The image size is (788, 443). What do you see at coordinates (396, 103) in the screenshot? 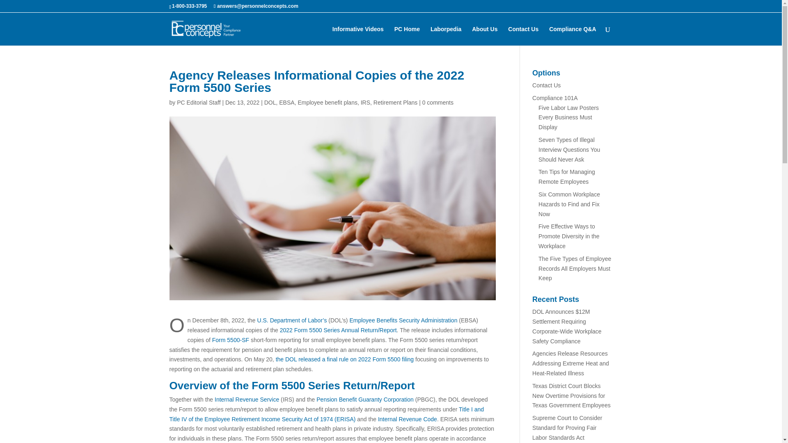
I see `Retirement Plans` at bounding box center [396, 103].